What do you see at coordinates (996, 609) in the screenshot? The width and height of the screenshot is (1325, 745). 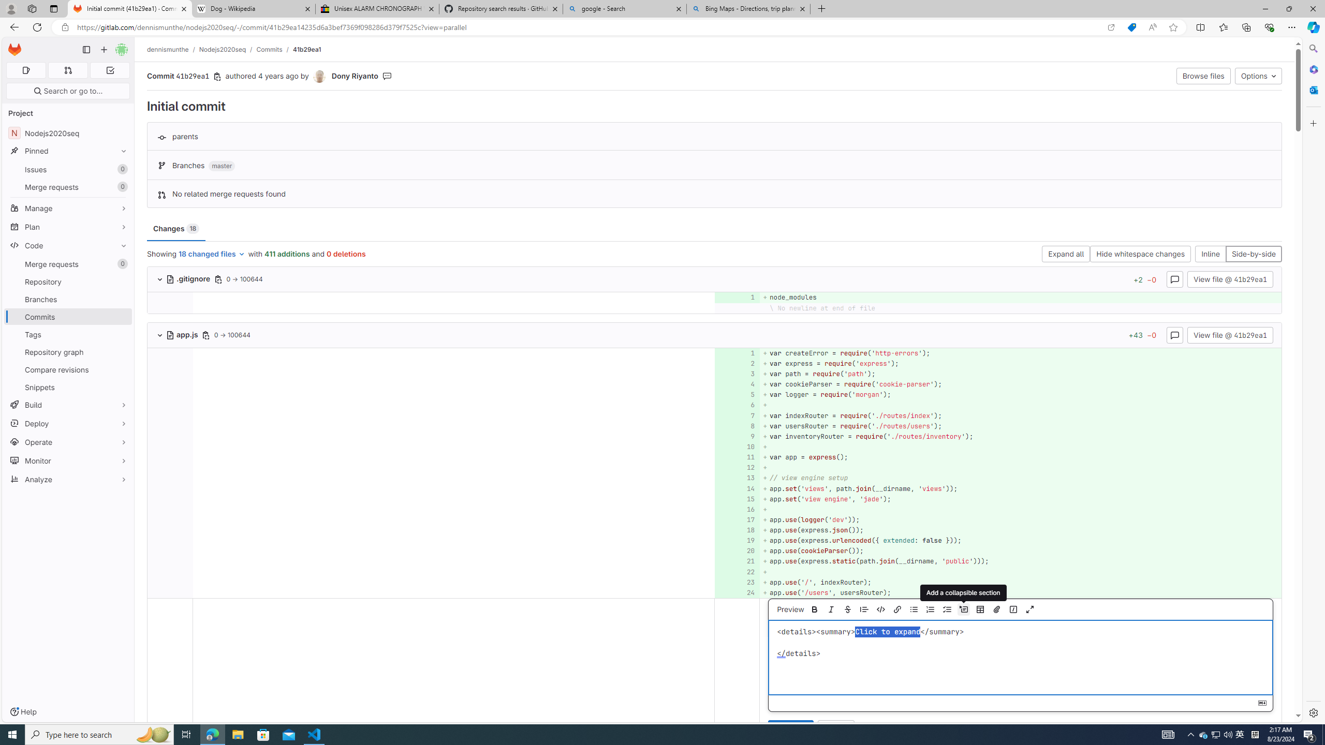 I see `Attach a file or image` at bounding box center [996, 609].